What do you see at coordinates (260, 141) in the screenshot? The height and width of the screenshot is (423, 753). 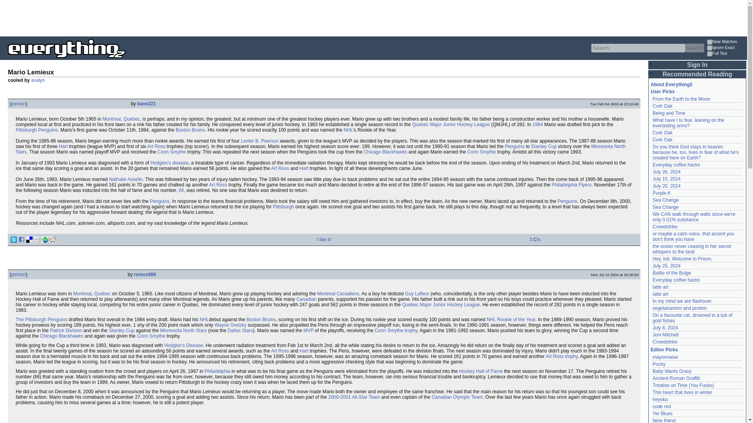 I see `Lester B. Pearson` at bounding box center [260, 141].